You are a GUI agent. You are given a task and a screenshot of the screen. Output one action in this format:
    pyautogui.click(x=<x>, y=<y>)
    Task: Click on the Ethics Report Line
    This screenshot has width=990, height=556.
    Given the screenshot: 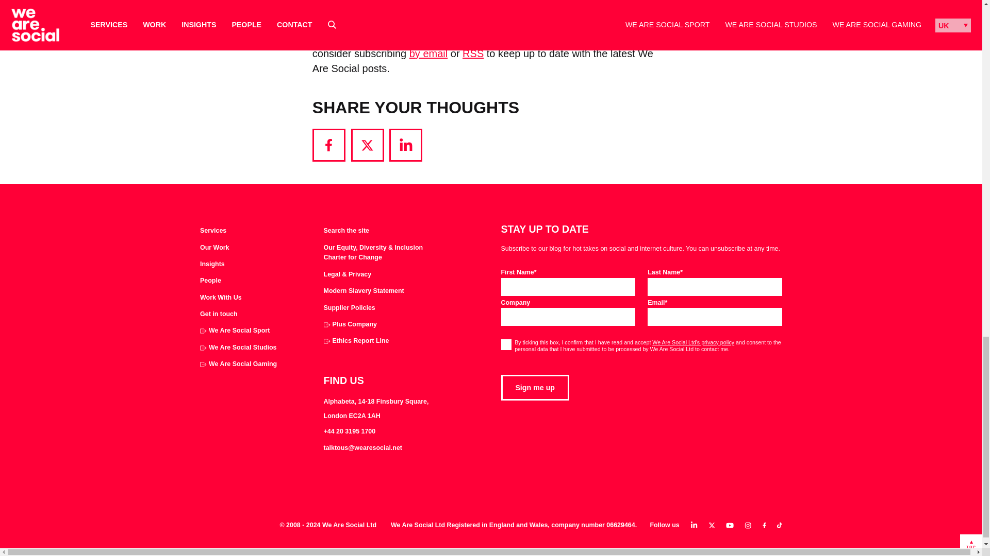 What is the action you would take?
    pyautogui.click(x=356, y=341)
    